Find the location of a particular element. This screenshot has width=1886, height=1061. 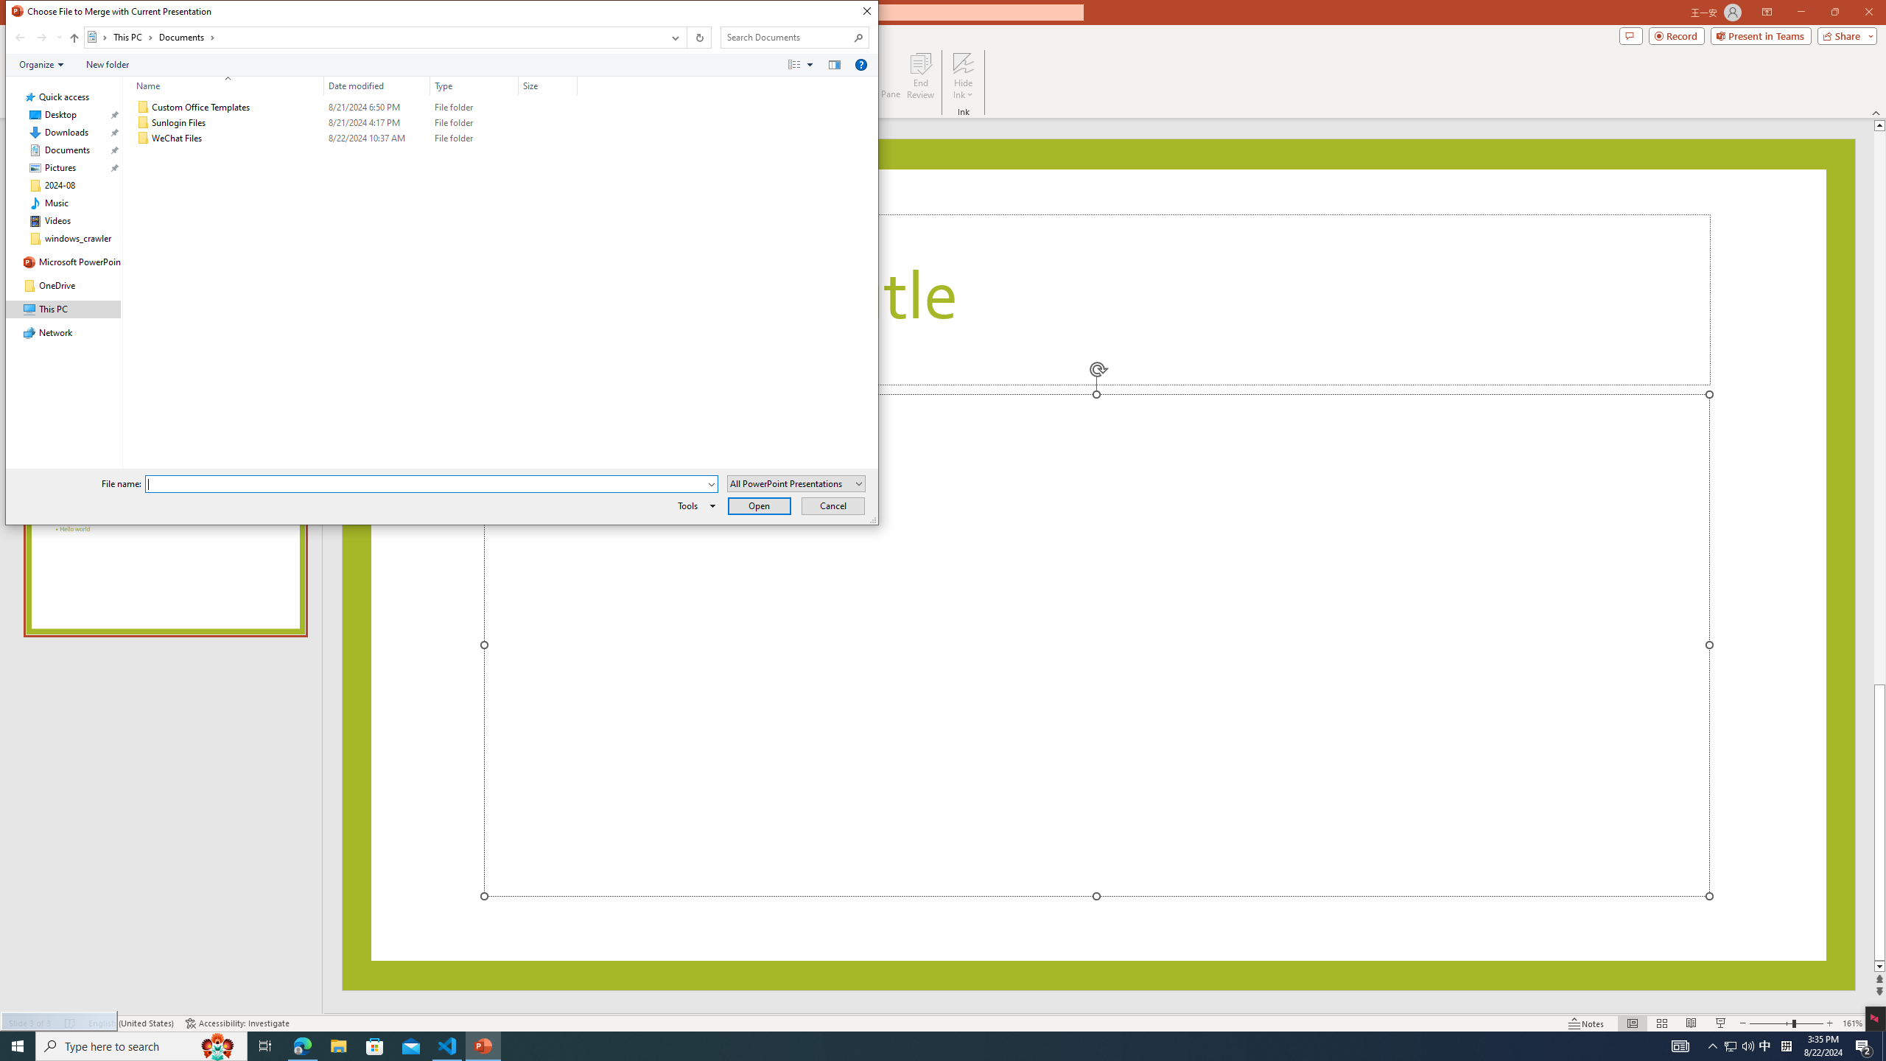

Action Center, 2 new notifications is located at coordinates (377, 85).